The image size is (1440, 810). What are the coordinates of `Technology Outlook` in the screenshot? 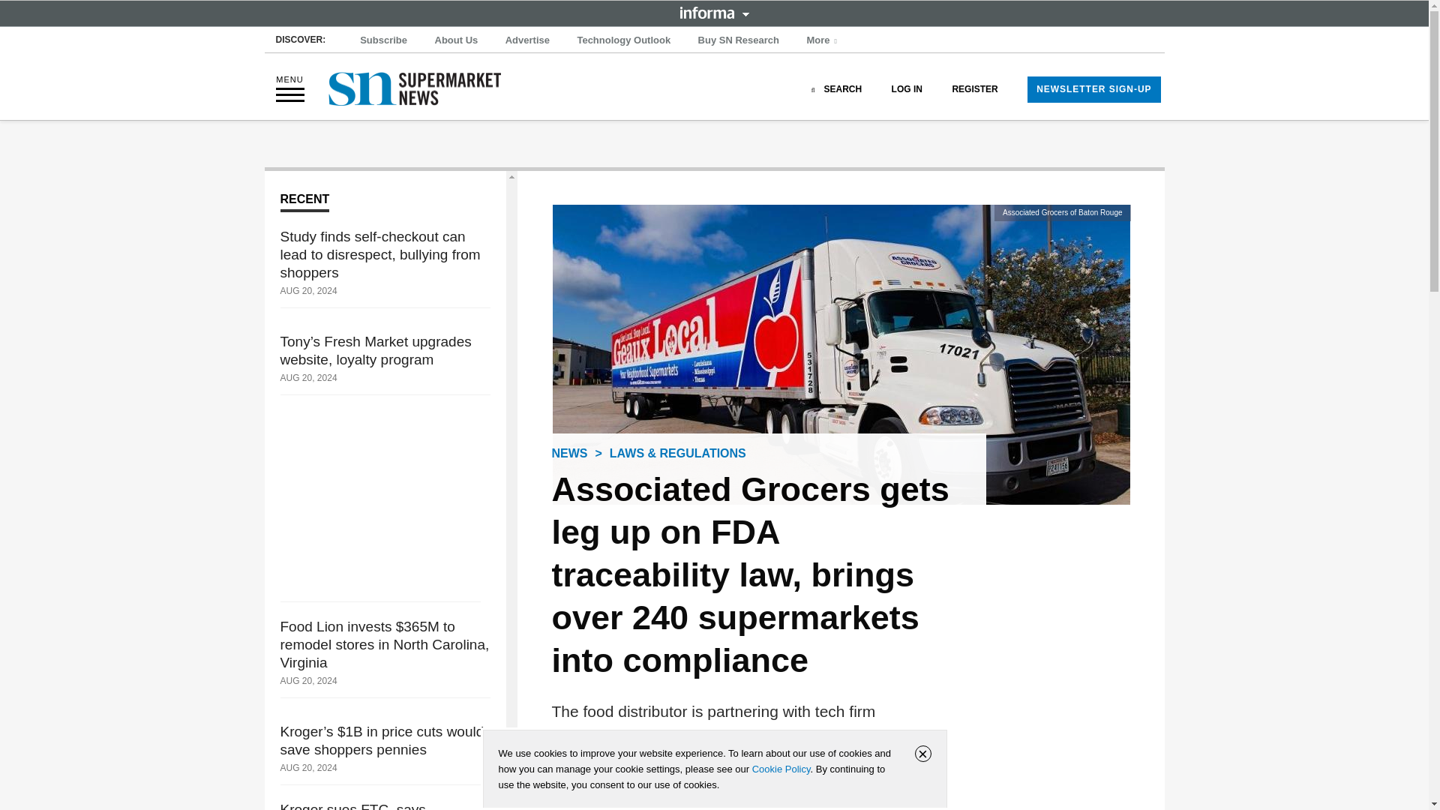 It's located at (623, 40).